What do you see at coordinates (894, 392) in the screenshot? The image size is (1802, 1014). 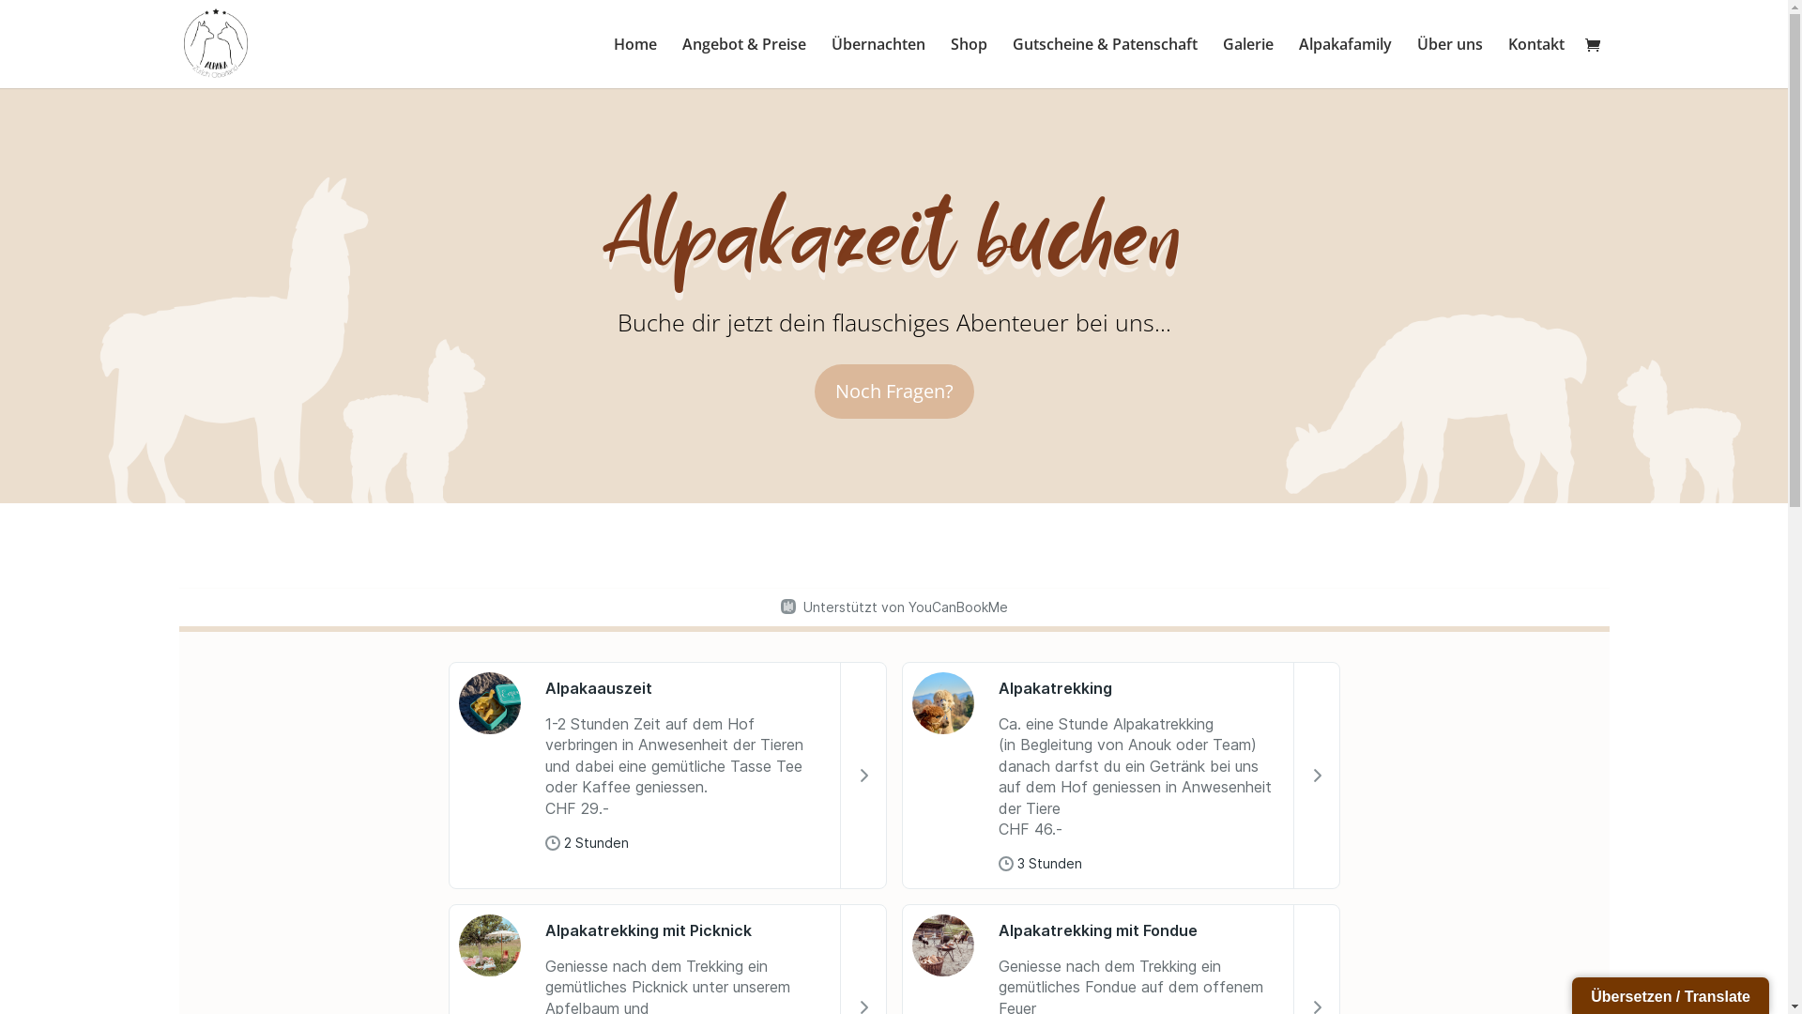 I see `Noch Fragen?` at bounding box center [894, 392].